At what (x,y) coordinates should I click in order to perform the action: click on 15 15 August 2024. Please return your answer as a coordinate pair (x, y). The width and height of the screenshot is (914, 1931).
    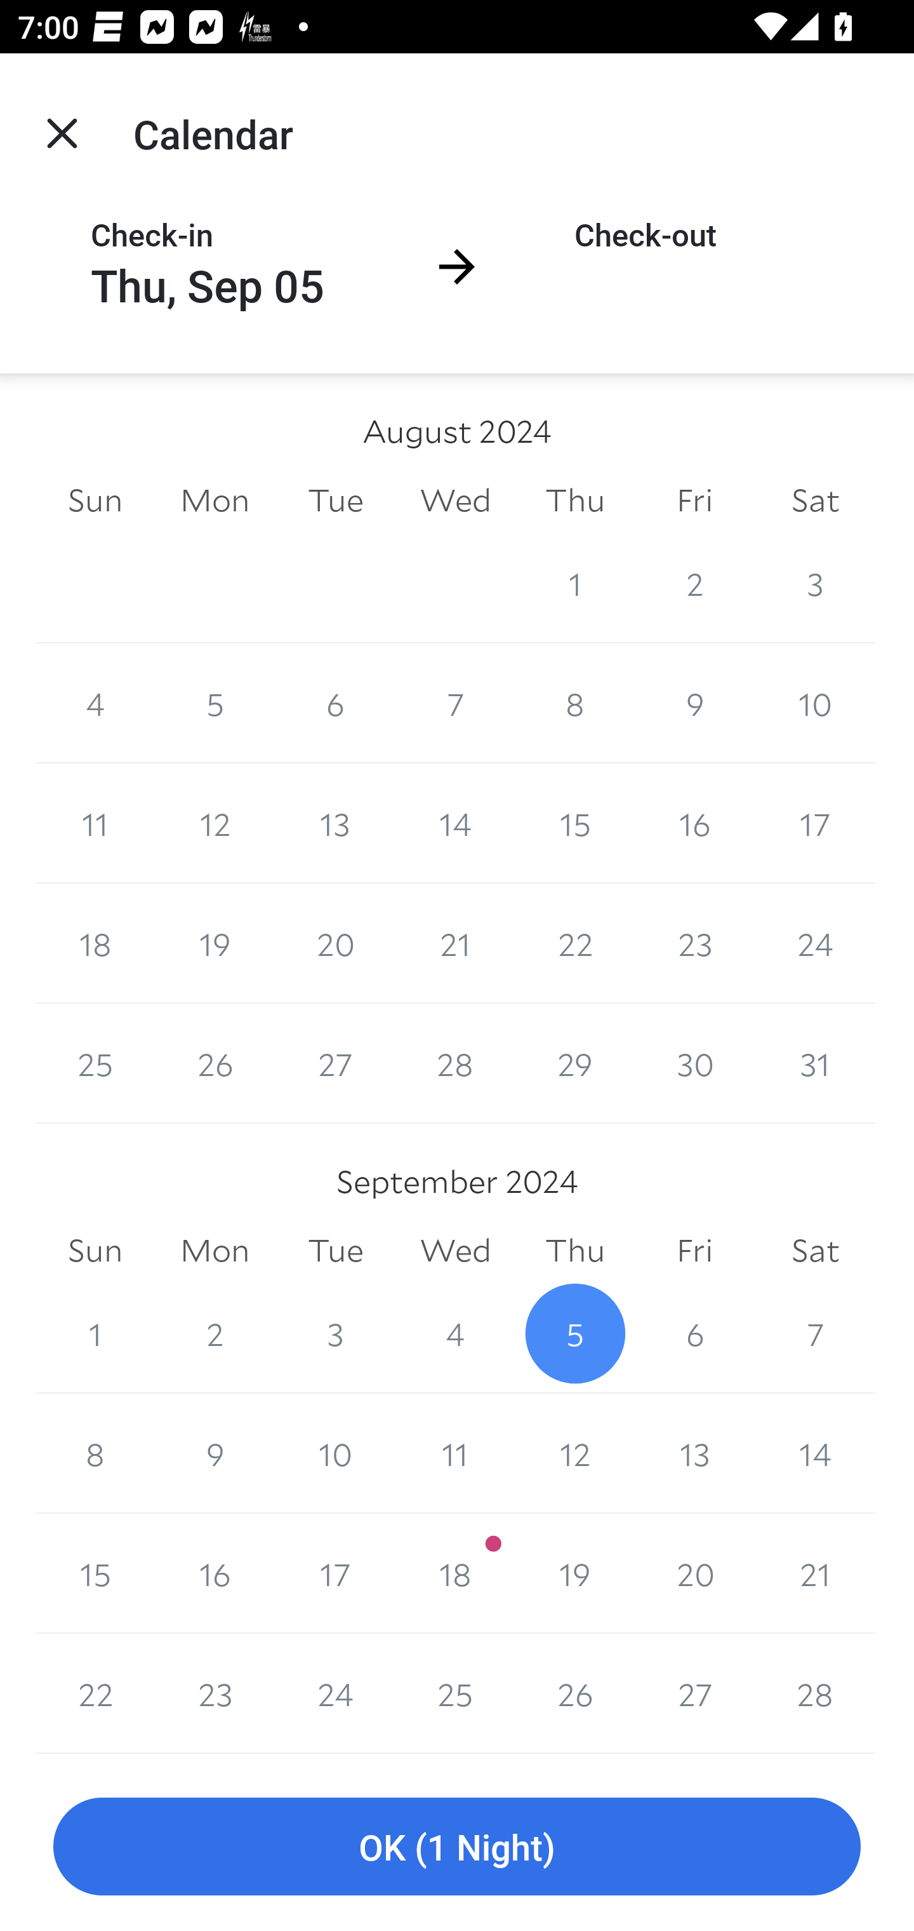
    Looking at the image, I should click on (575, 823).